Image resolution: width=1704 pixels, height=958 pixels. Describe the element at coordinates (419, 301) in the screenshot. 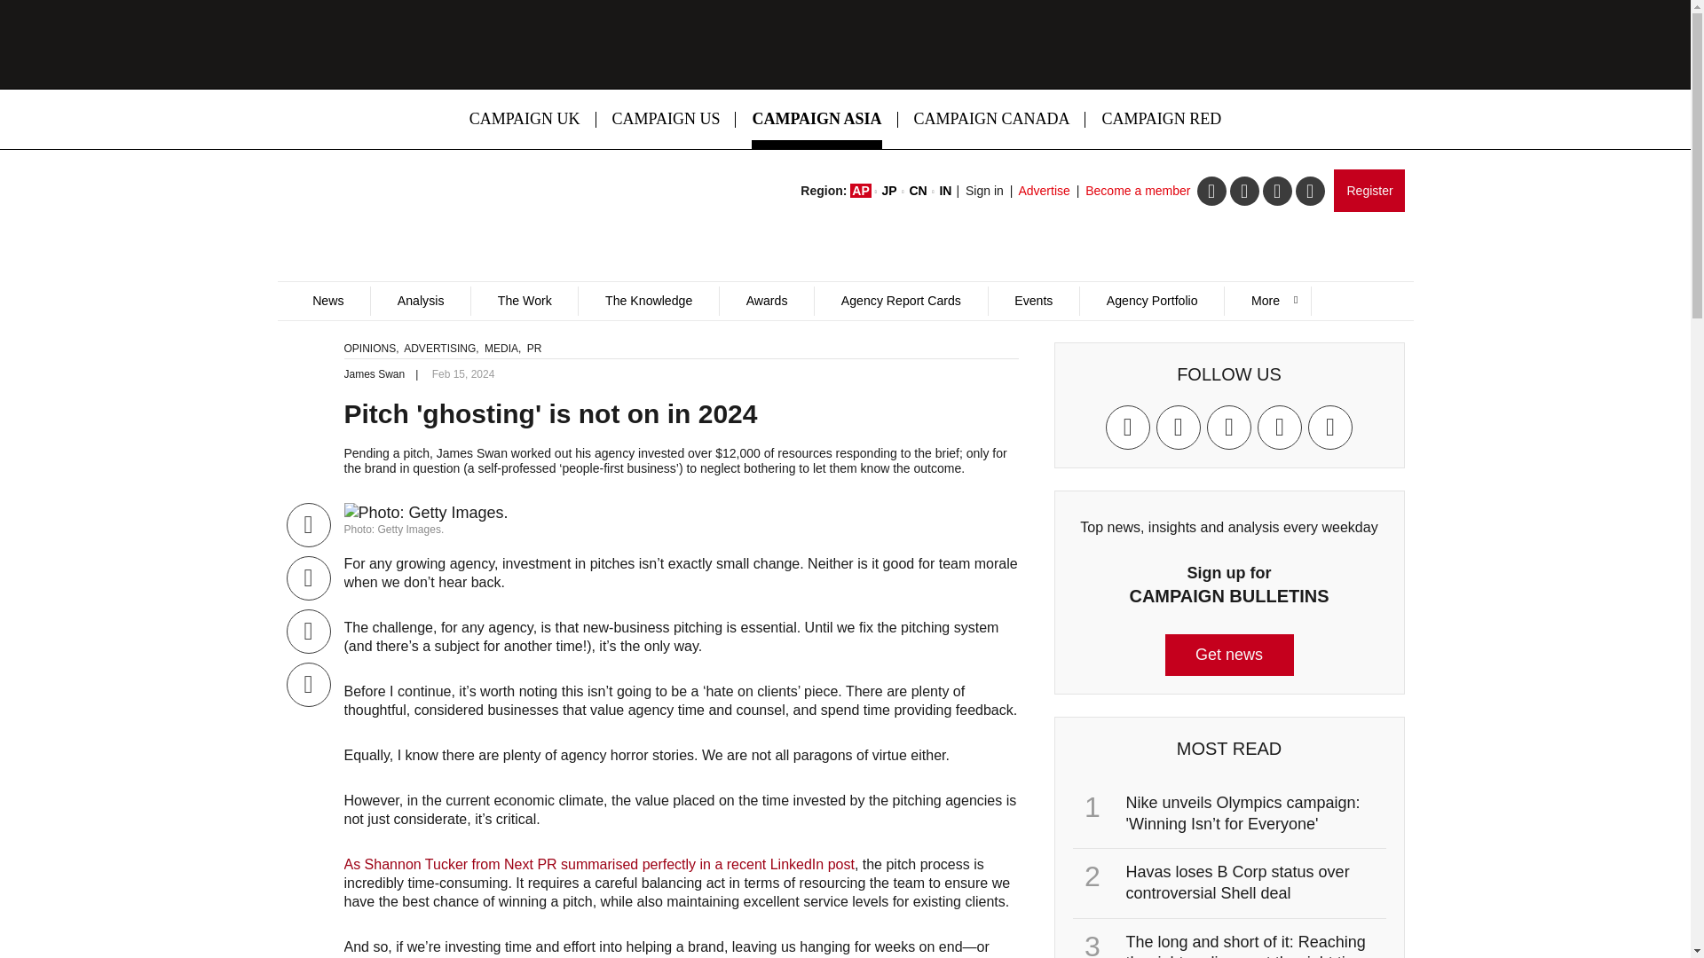

I see `Analysis` at that location.